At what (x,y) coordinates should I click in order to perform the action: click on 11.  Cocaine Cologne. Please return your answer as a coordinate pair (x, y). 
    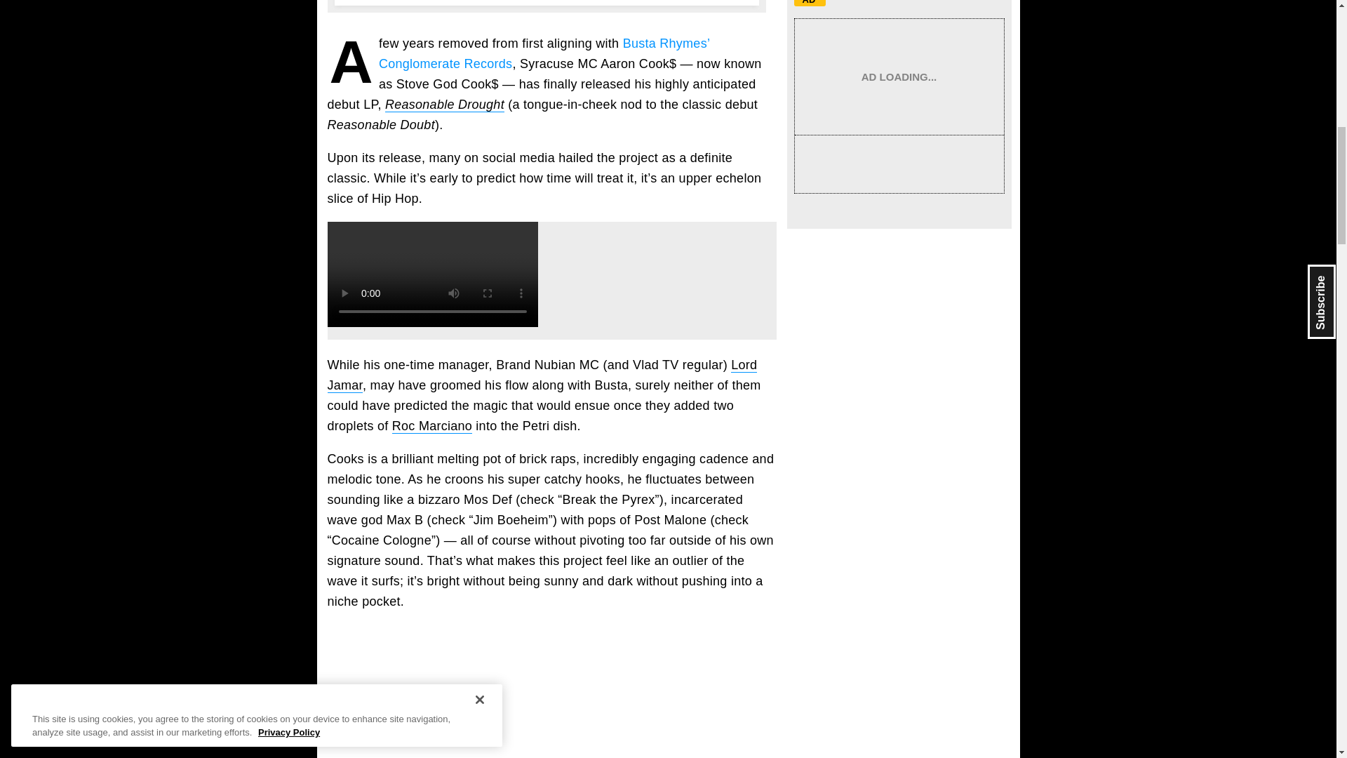
    Looking at the image, I should click on (551, 691).